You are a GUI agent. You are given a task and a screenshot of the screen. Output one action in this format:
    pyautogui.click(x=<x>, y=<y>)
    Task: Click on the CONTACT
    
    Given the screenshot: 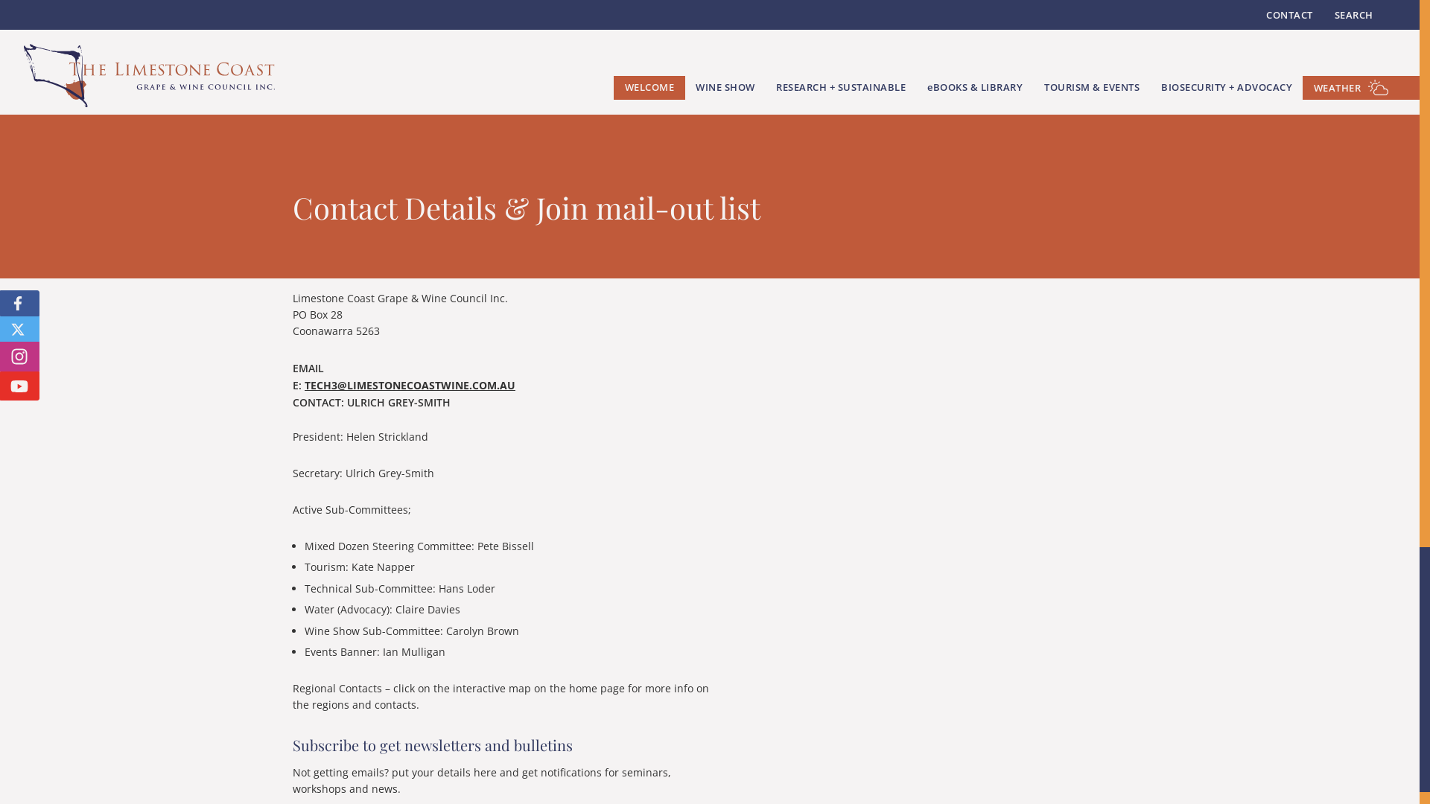 What is the action you would take?
    pyautogui.click(x=1290, y=15)
    